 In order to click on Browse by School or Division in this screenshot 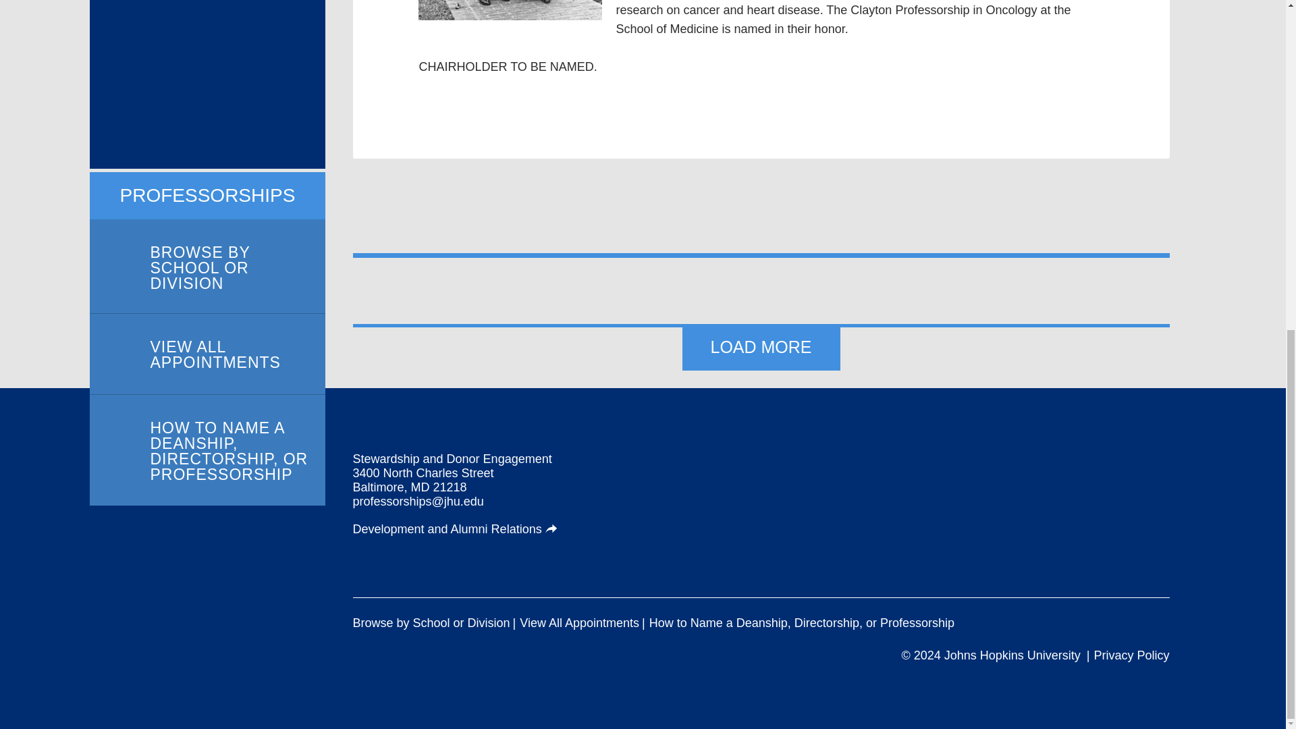, I will do `click(431, 623)`.